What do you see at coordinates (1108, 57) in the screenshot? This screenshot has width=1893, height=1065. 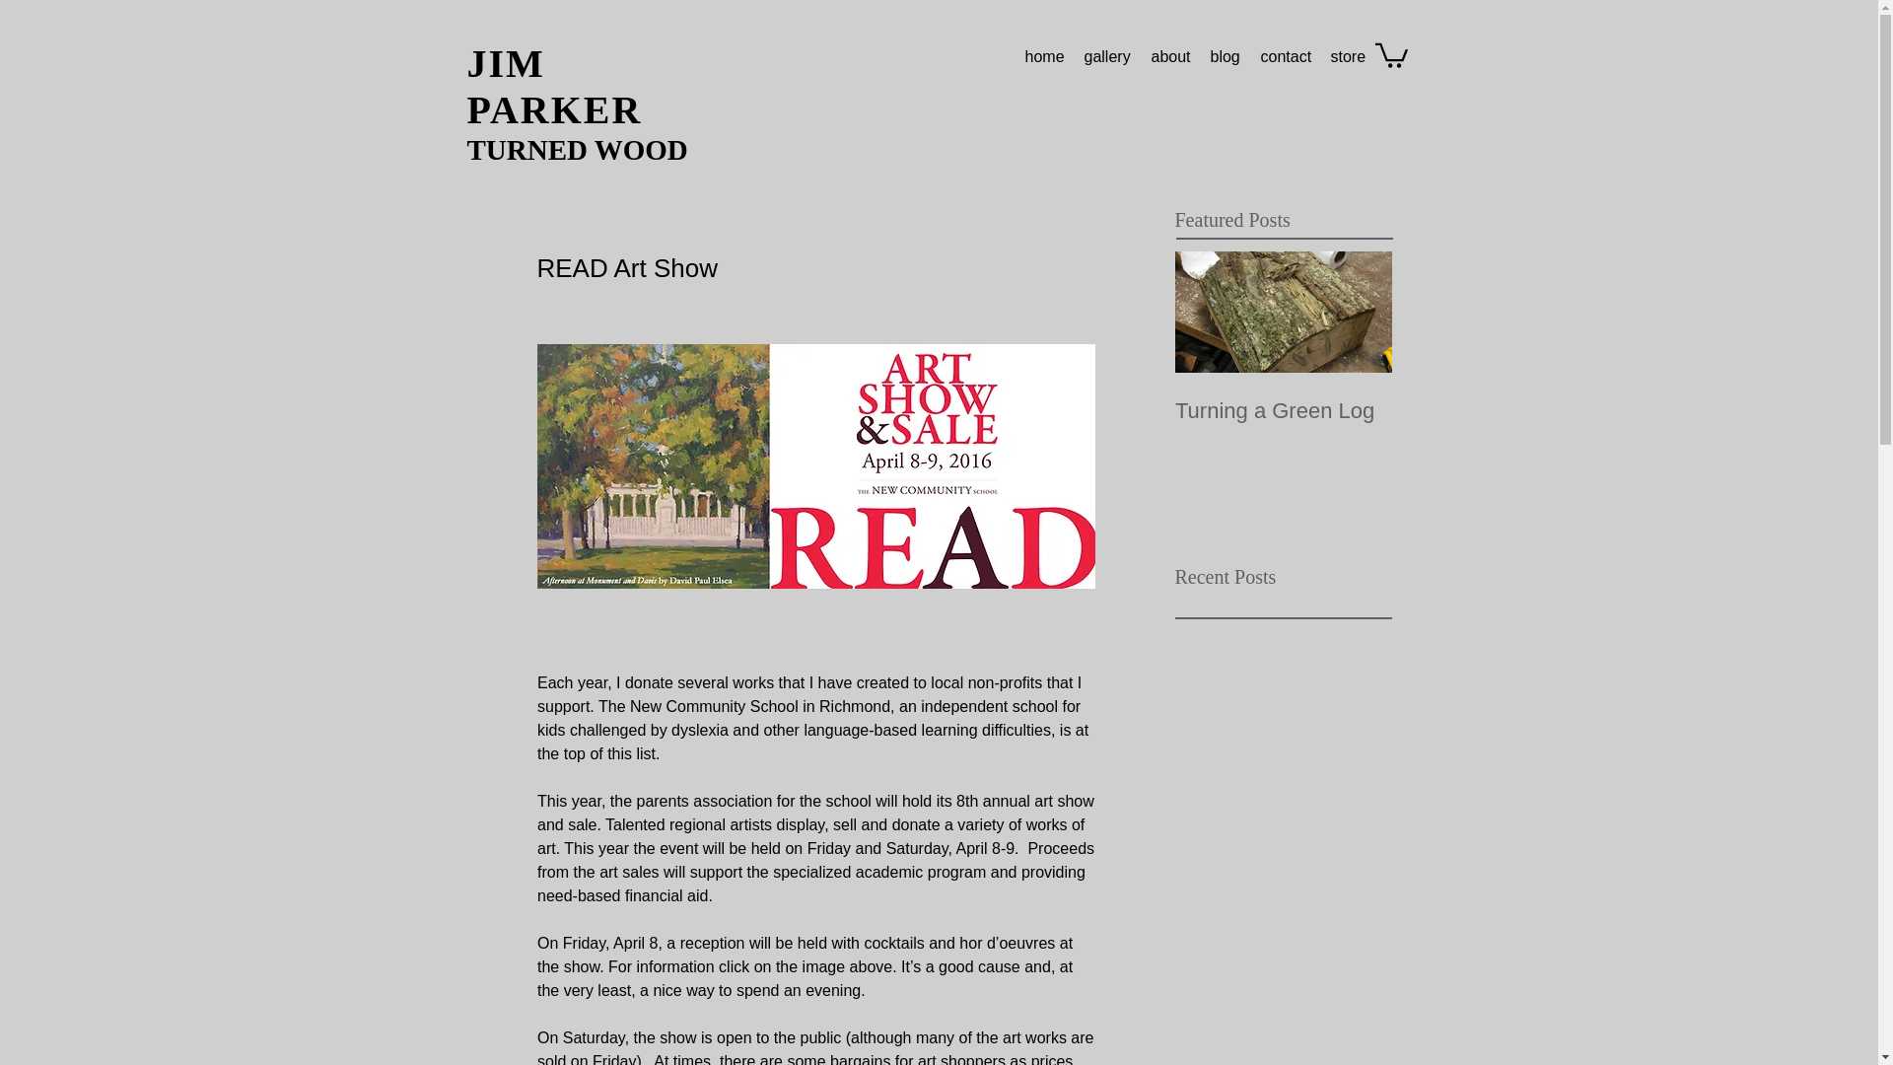 I see `gallery` at bounding box center [1108, 57].